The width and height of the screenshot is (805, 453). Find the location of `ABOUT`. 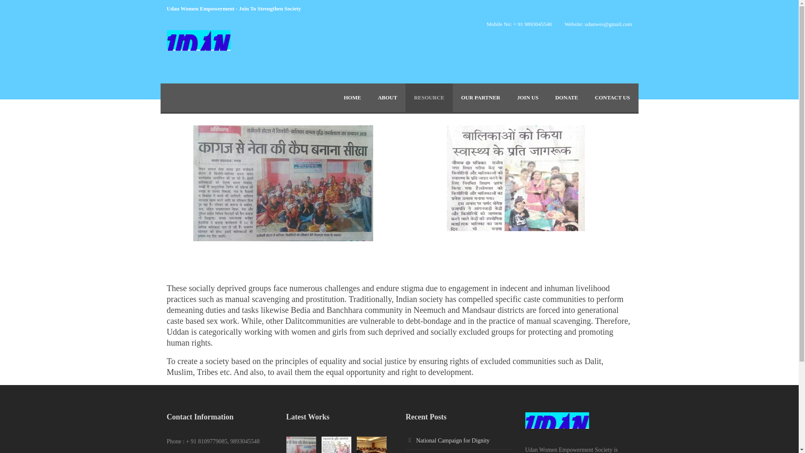

ABOUT is located at coordinates (387, 97).